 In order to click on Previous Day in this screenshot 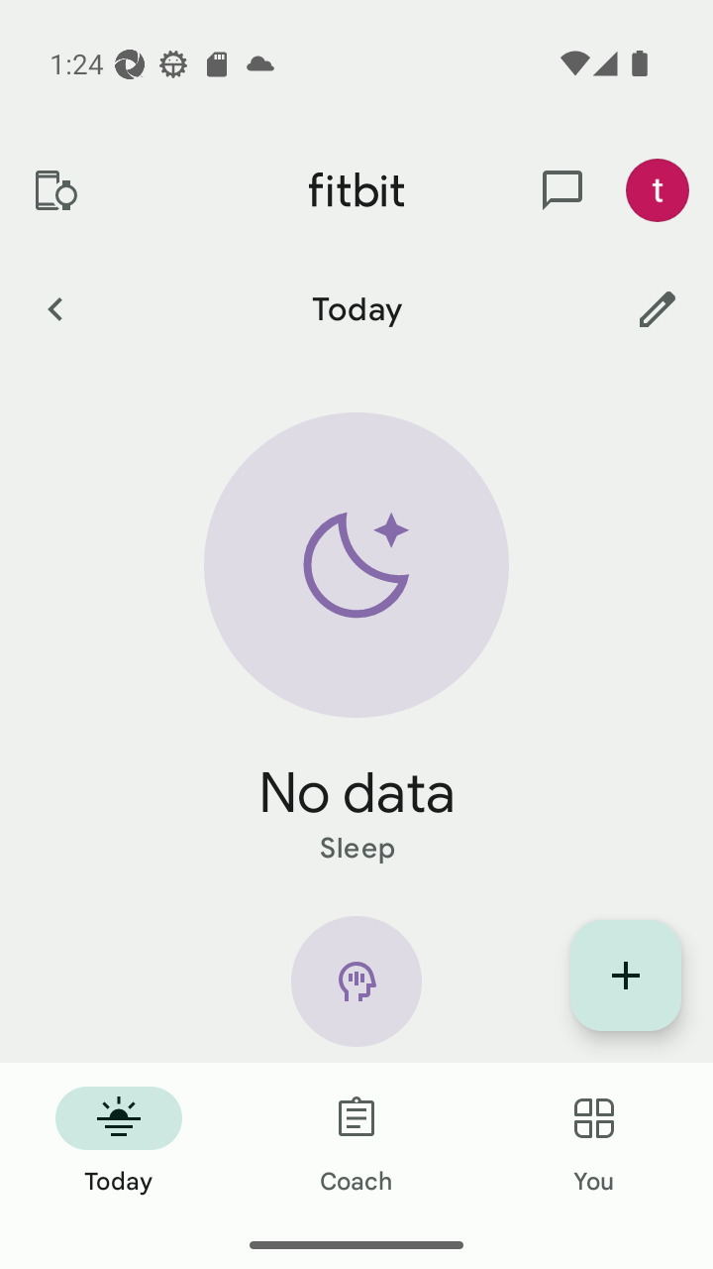, I will do `click(54, 308)`.